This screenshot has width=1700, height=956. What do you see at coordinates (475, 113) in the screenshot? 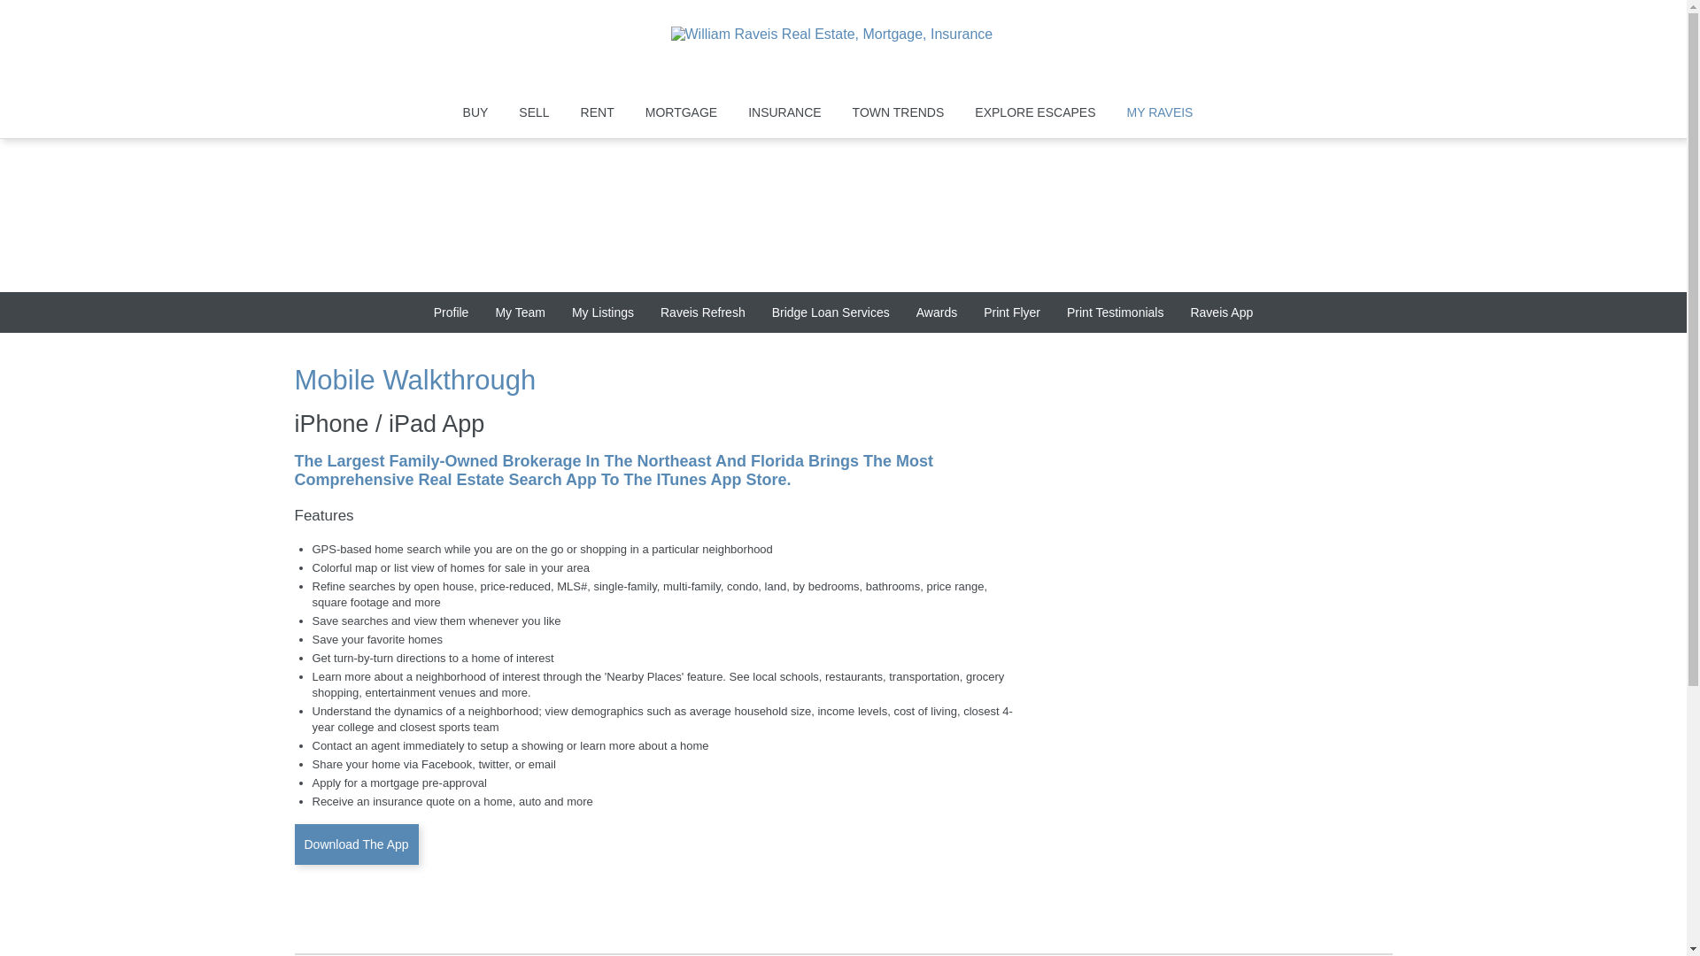
I see `BUY` at bounding box center [475, 113].